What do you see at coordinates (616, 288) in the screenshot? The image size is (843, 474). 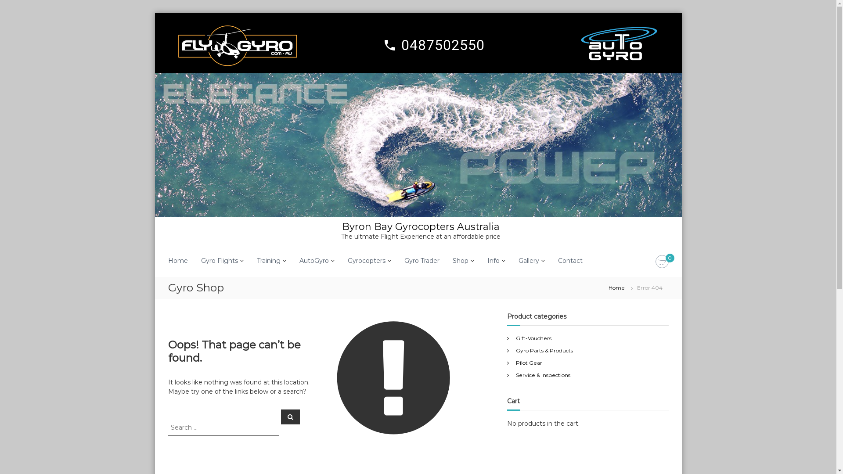 I see `Home` at bounding box center [616, 288].